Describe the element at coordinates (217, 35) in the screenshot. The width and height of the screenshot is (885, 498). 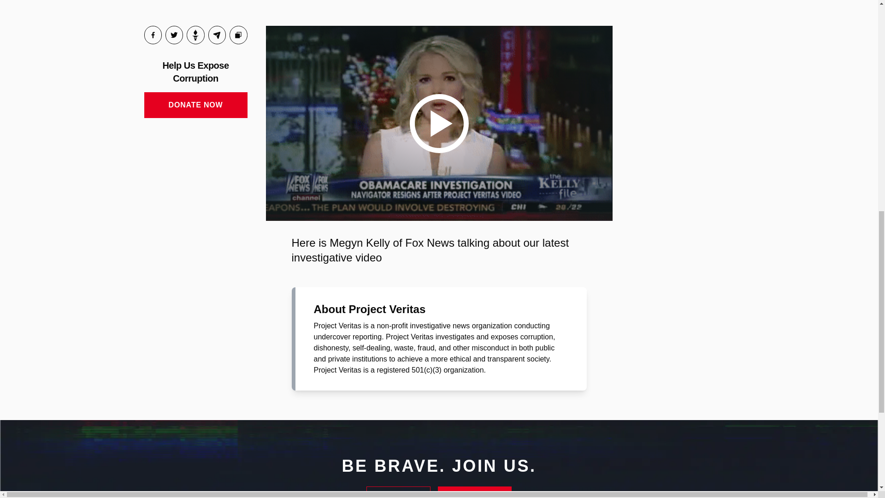
I see `E-mail` at that location.